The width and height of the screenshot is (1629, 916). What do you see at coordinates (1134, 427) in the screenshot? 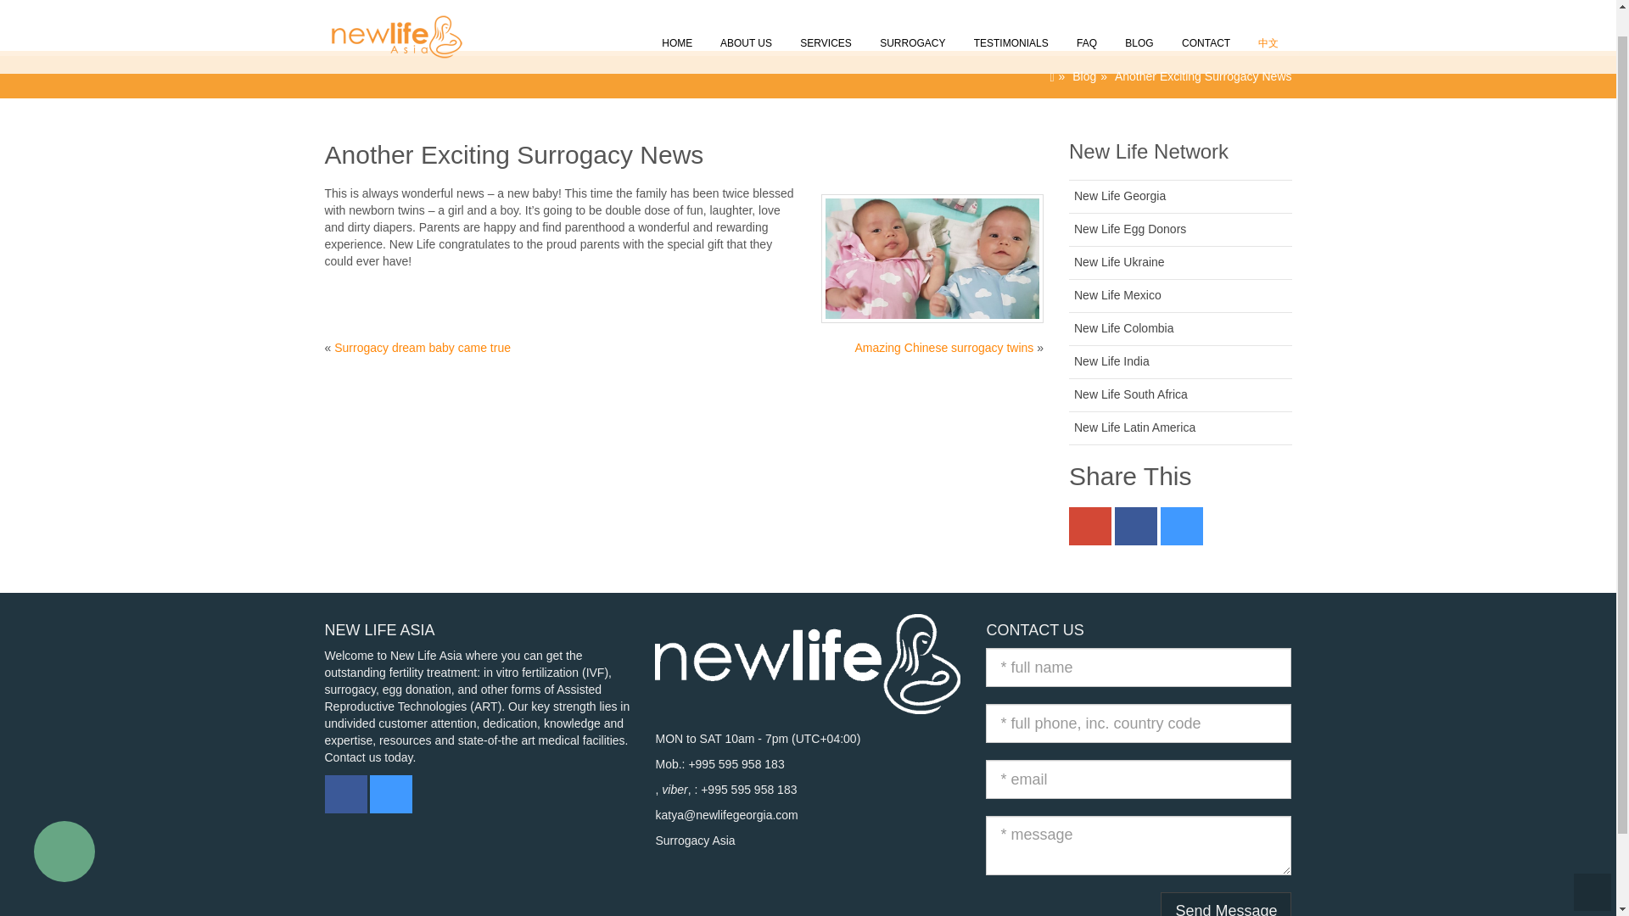
I see `New Life Latin America` at bounding box center [1134, 427].